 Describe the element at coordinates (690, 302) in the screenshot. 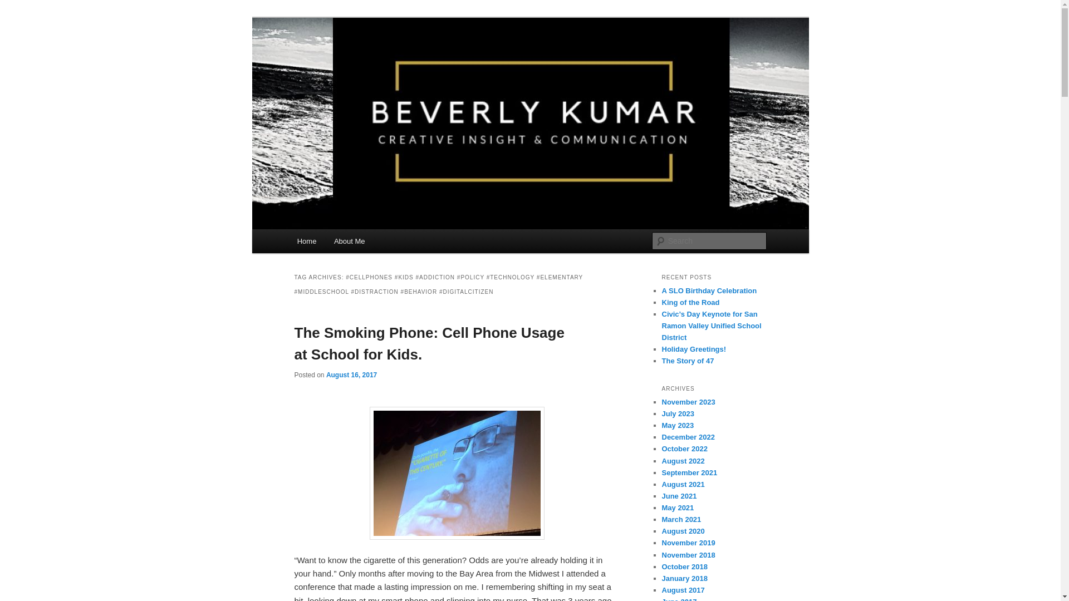

I see `King of the Road` at that location.